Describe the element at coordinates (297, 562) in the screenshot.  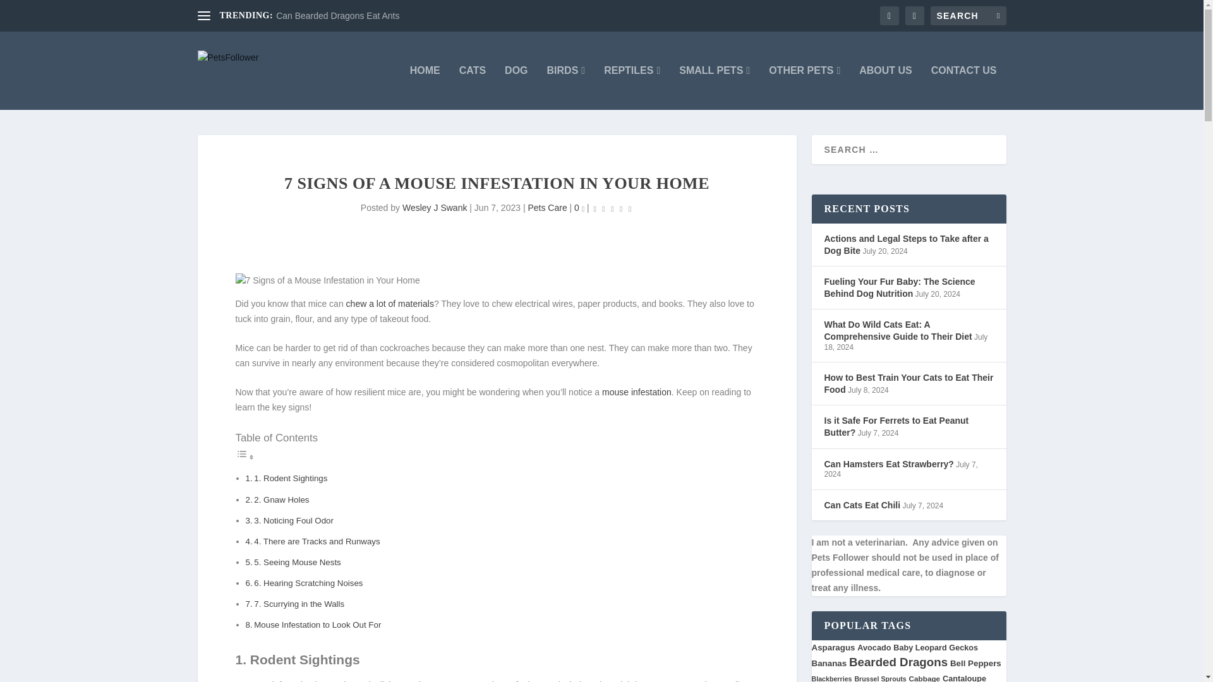
I see `5. Seeing Mouse Nests` at that location.